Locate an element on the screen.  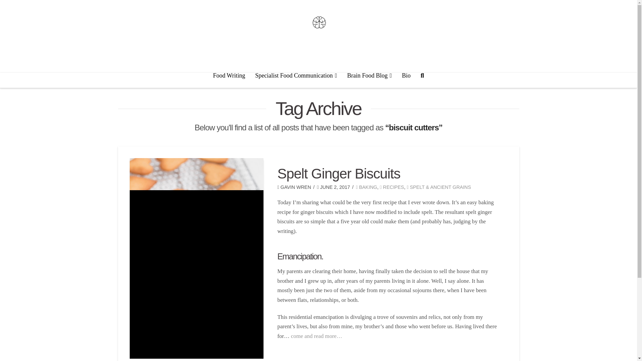
Brain Food Blog is located at coordinates (369, 80).